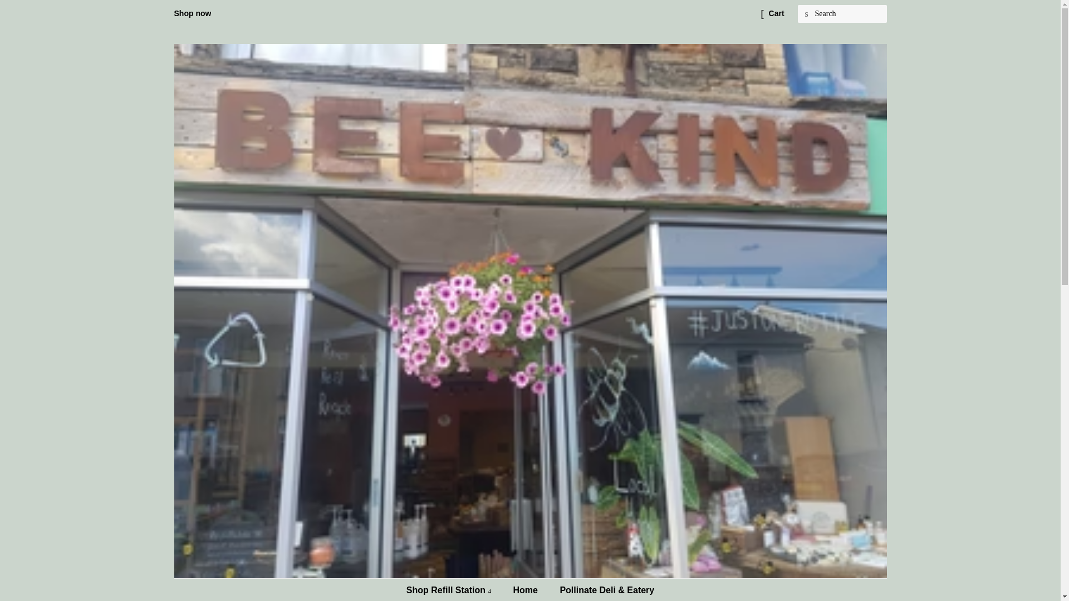  What do you see at coordinates (192, 13) in the screenshot?
I see `Shop now` at bounding box center [192, 13].